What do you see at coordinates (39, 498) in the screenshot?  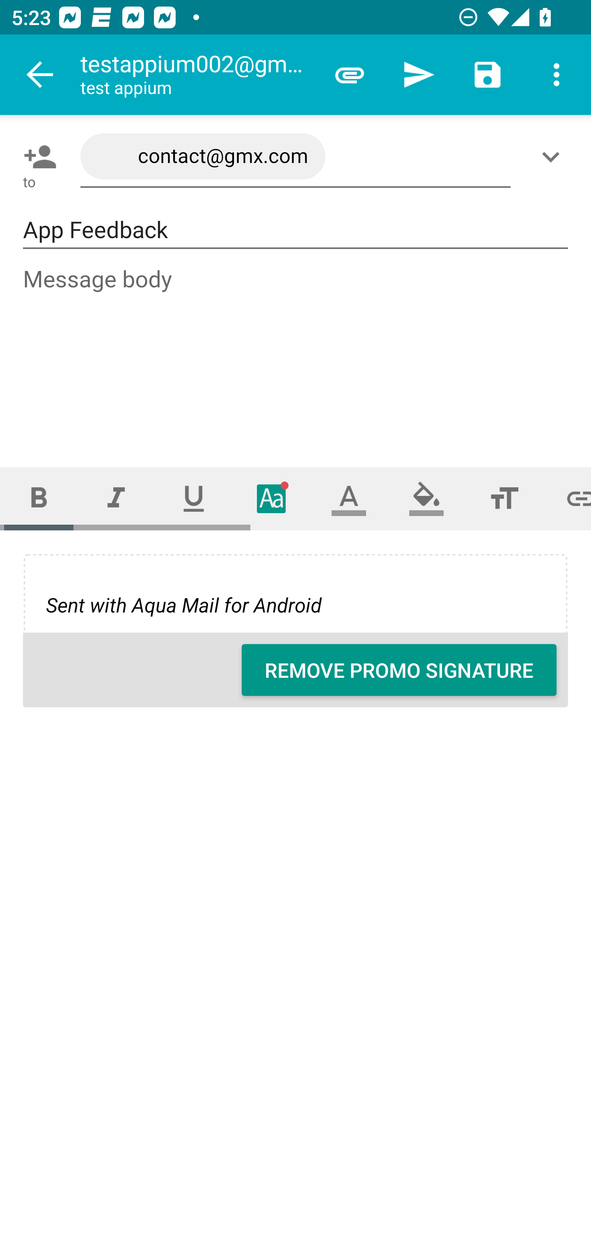 I see `Bold` at bounding box center [39, 498].